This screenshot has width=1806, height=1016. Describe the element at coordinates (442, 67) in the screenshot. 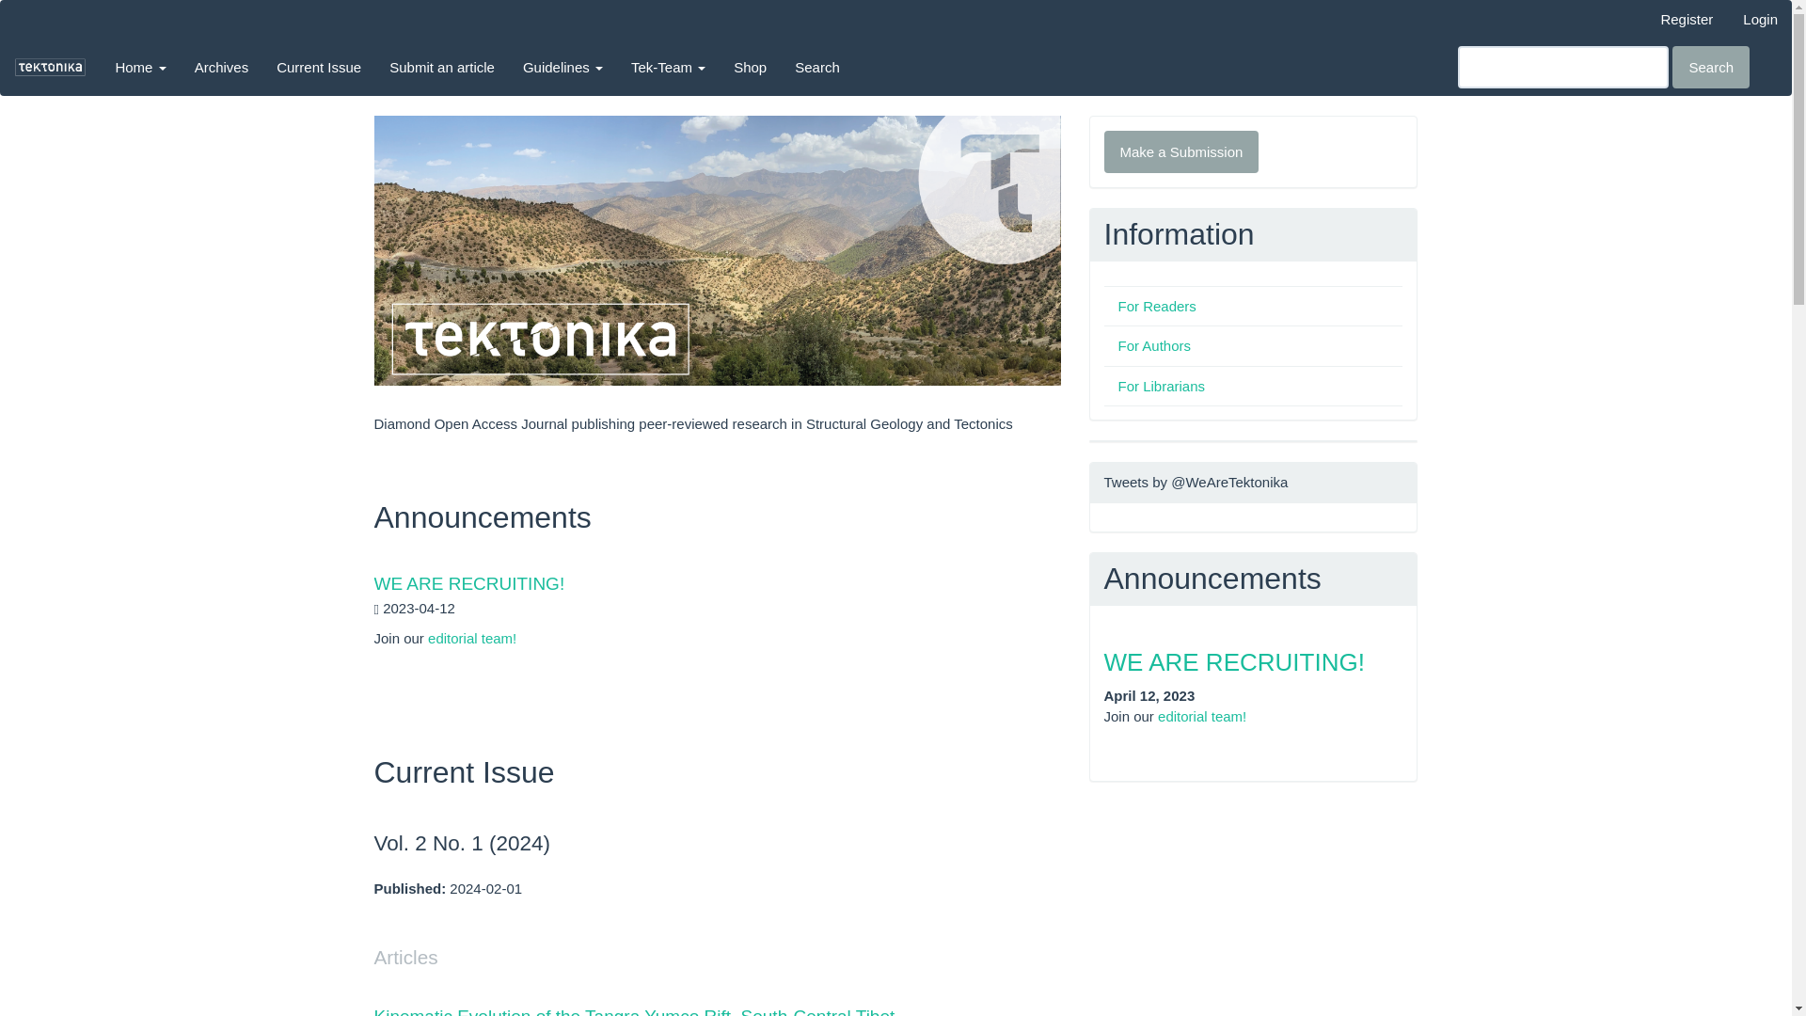

I see `Submit an article` at that location.